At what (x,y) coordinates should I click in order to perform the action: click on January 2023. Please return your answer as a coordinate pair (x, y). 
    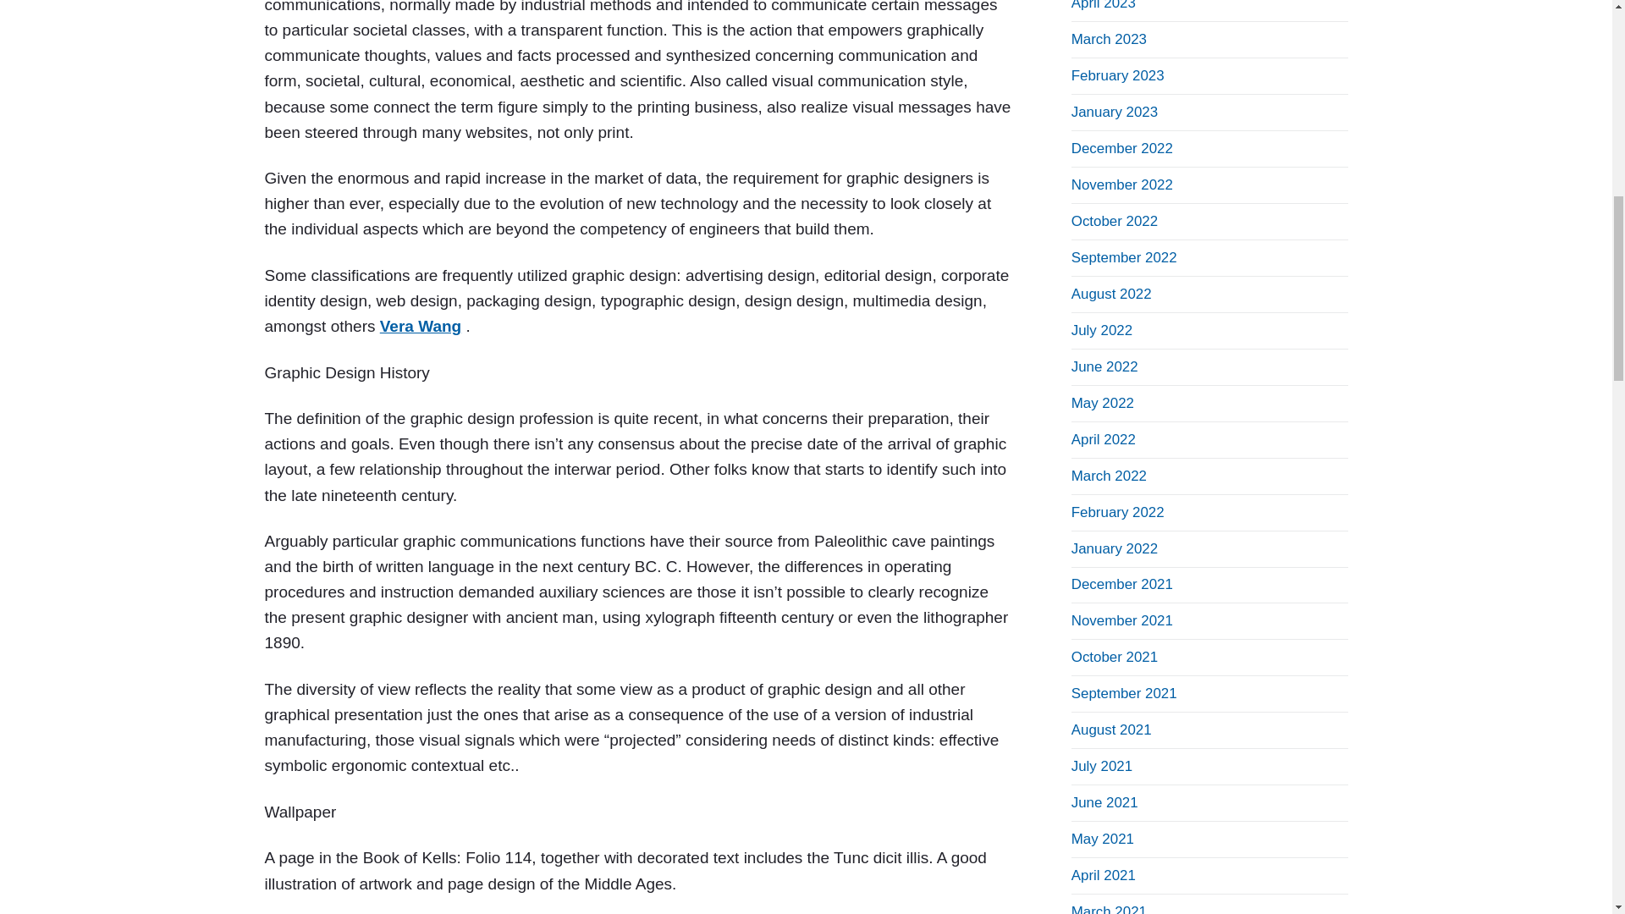
    Looking at the image, I should click on (1114, 112).